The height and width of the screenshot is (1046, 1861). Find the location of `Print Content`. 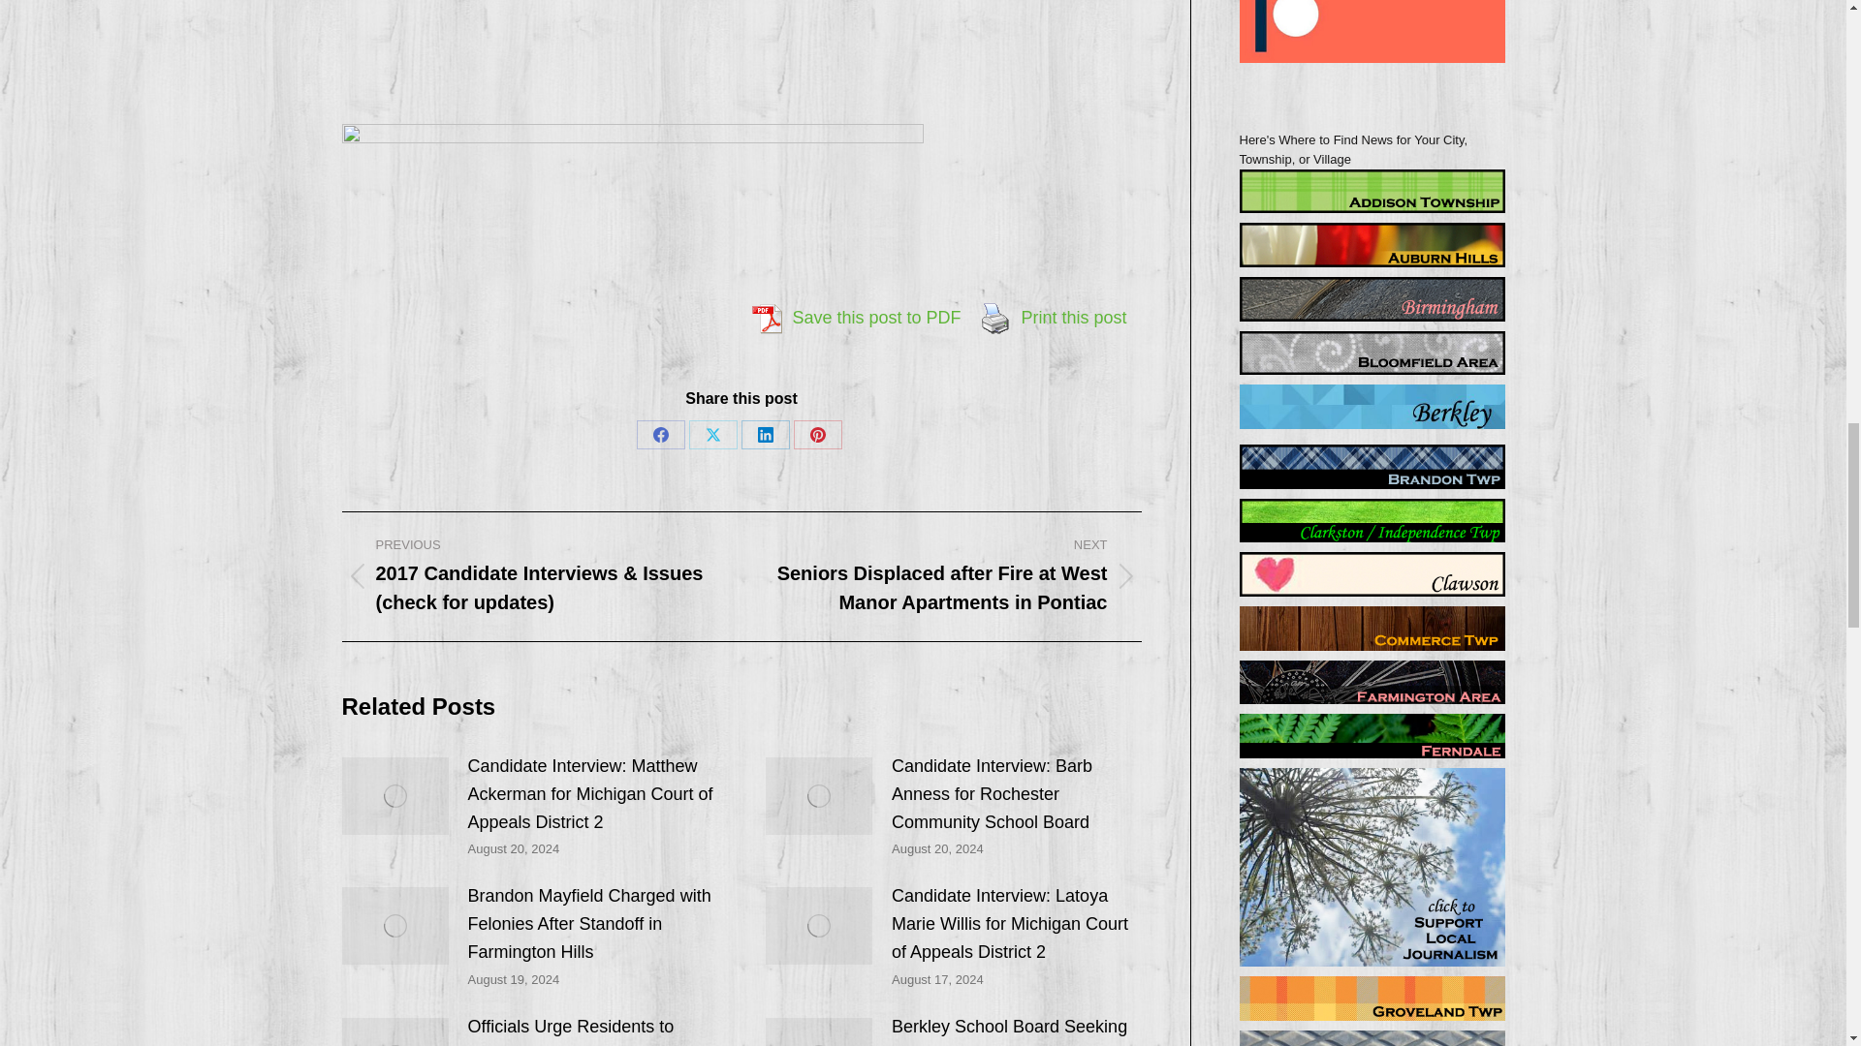

Print Content is located at coordinates (995, 318).